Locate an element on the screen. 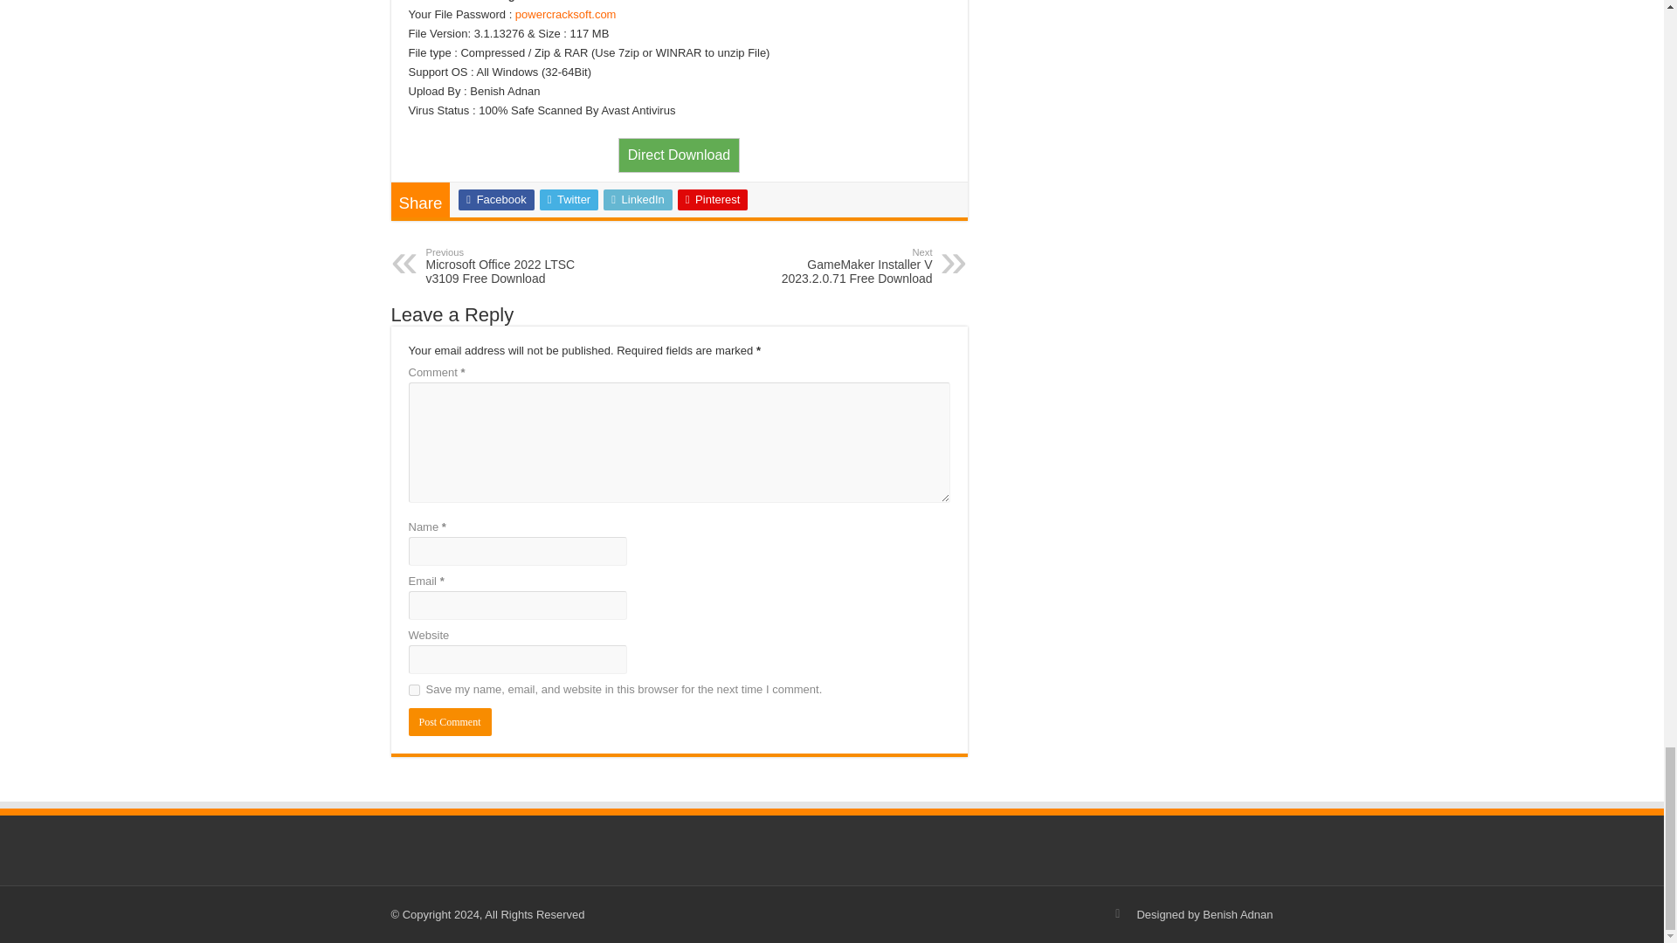 The width and height of the screenshot is (1677, 943). Post Comment is located at coordinates (638, 199).